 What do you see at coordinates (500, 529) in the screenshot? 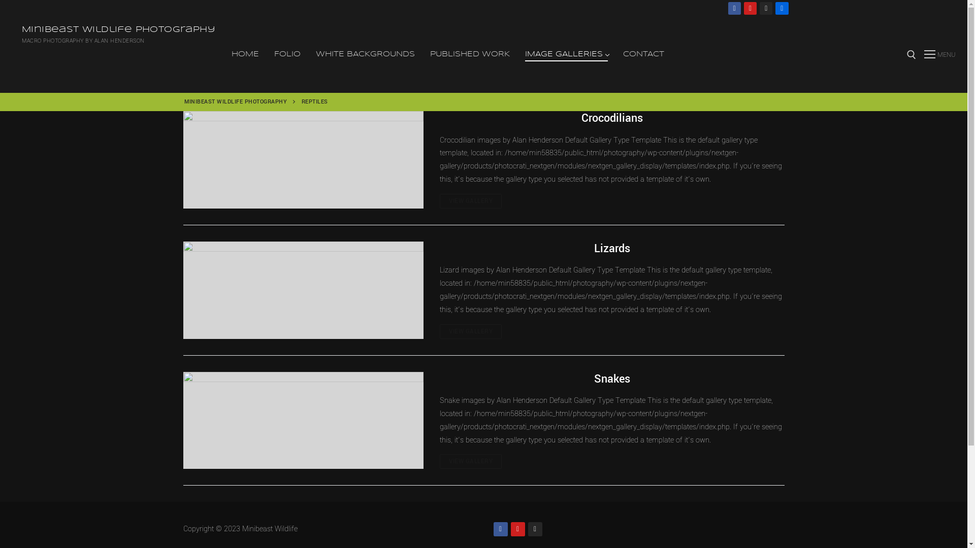
I see `Facebook` at bounding box center [500, 529].